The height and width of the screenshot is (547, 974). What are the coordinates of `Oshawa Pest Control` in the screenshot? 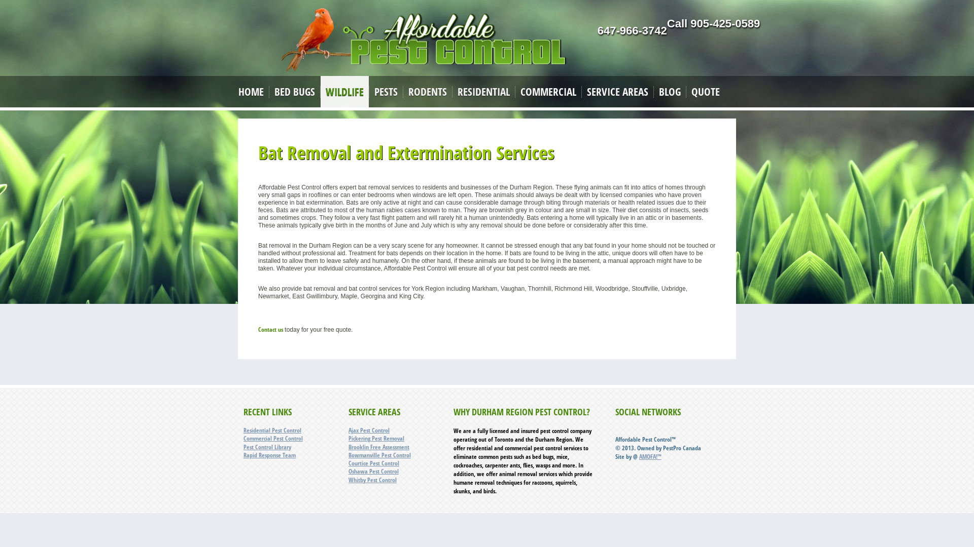 It's located at (373, 471).